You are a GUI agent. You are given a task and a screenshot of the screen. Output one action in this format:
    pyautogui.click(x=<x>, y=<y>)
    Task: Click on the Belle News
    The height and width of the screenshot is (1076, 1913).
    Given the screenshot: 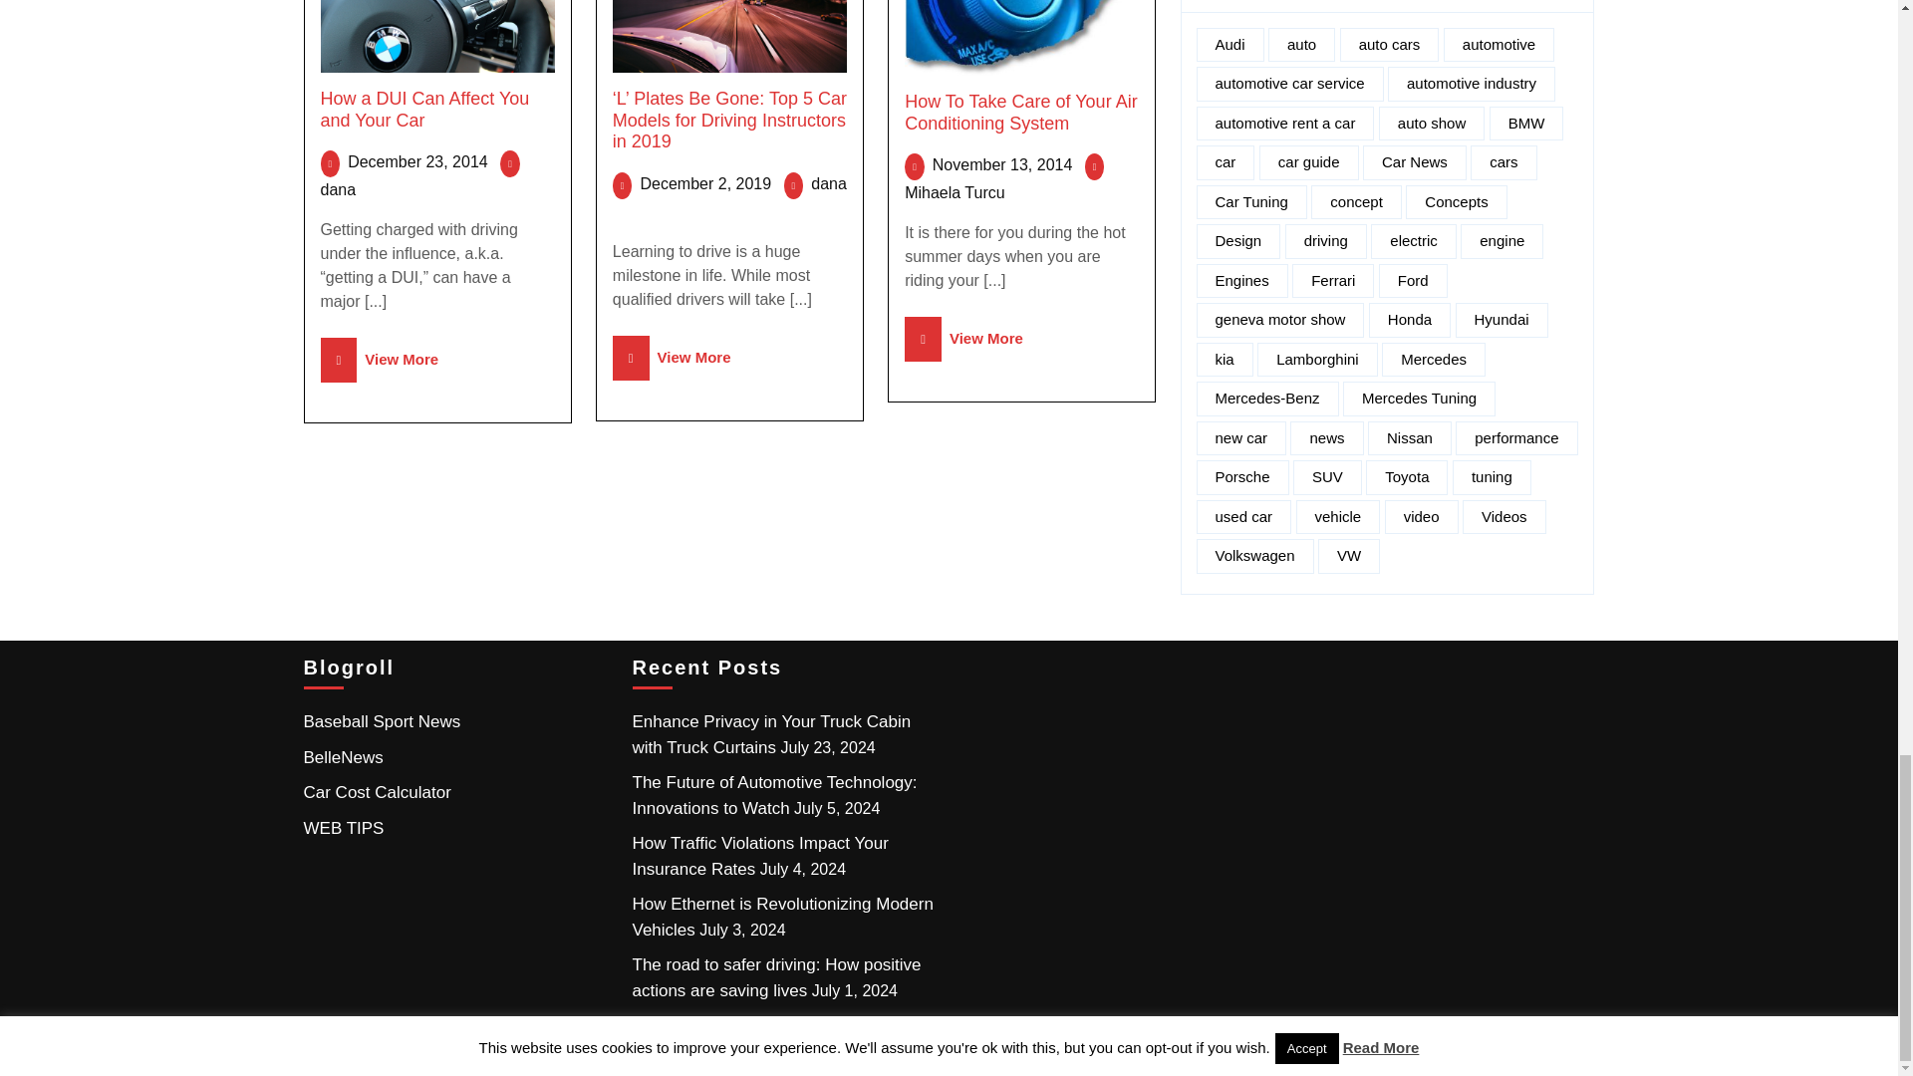 What is the action you would take?
    pyautogui.click(x=343, y=757)
    